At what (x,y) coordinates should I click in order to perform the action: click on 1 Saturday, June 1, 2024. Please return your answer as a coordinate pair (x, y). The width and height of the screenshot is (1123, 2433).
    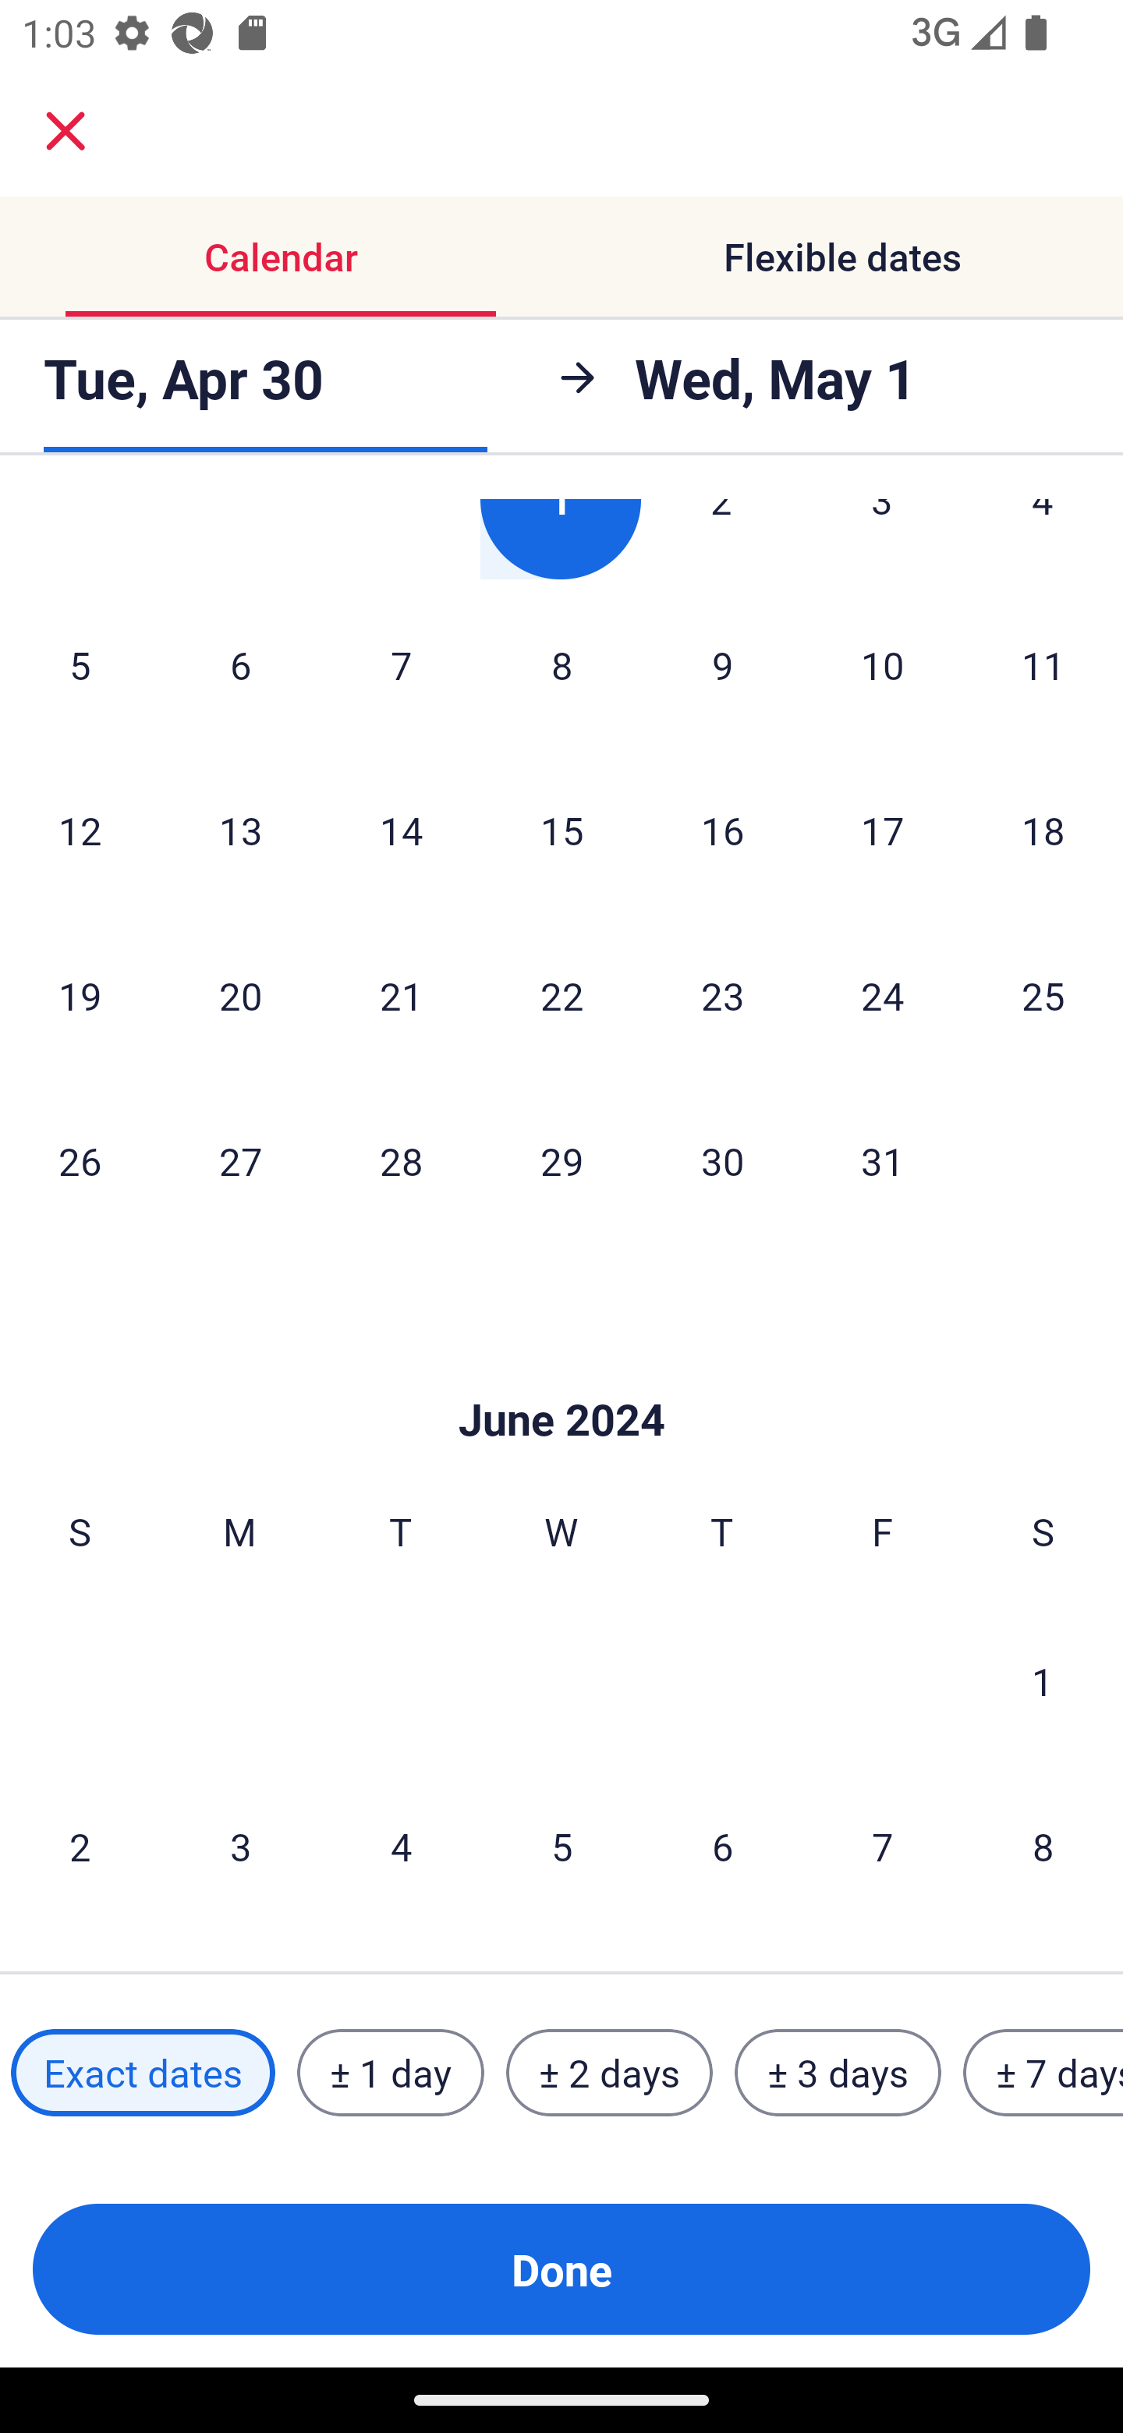
    Looking at the image, I should click on (1043, 1680).